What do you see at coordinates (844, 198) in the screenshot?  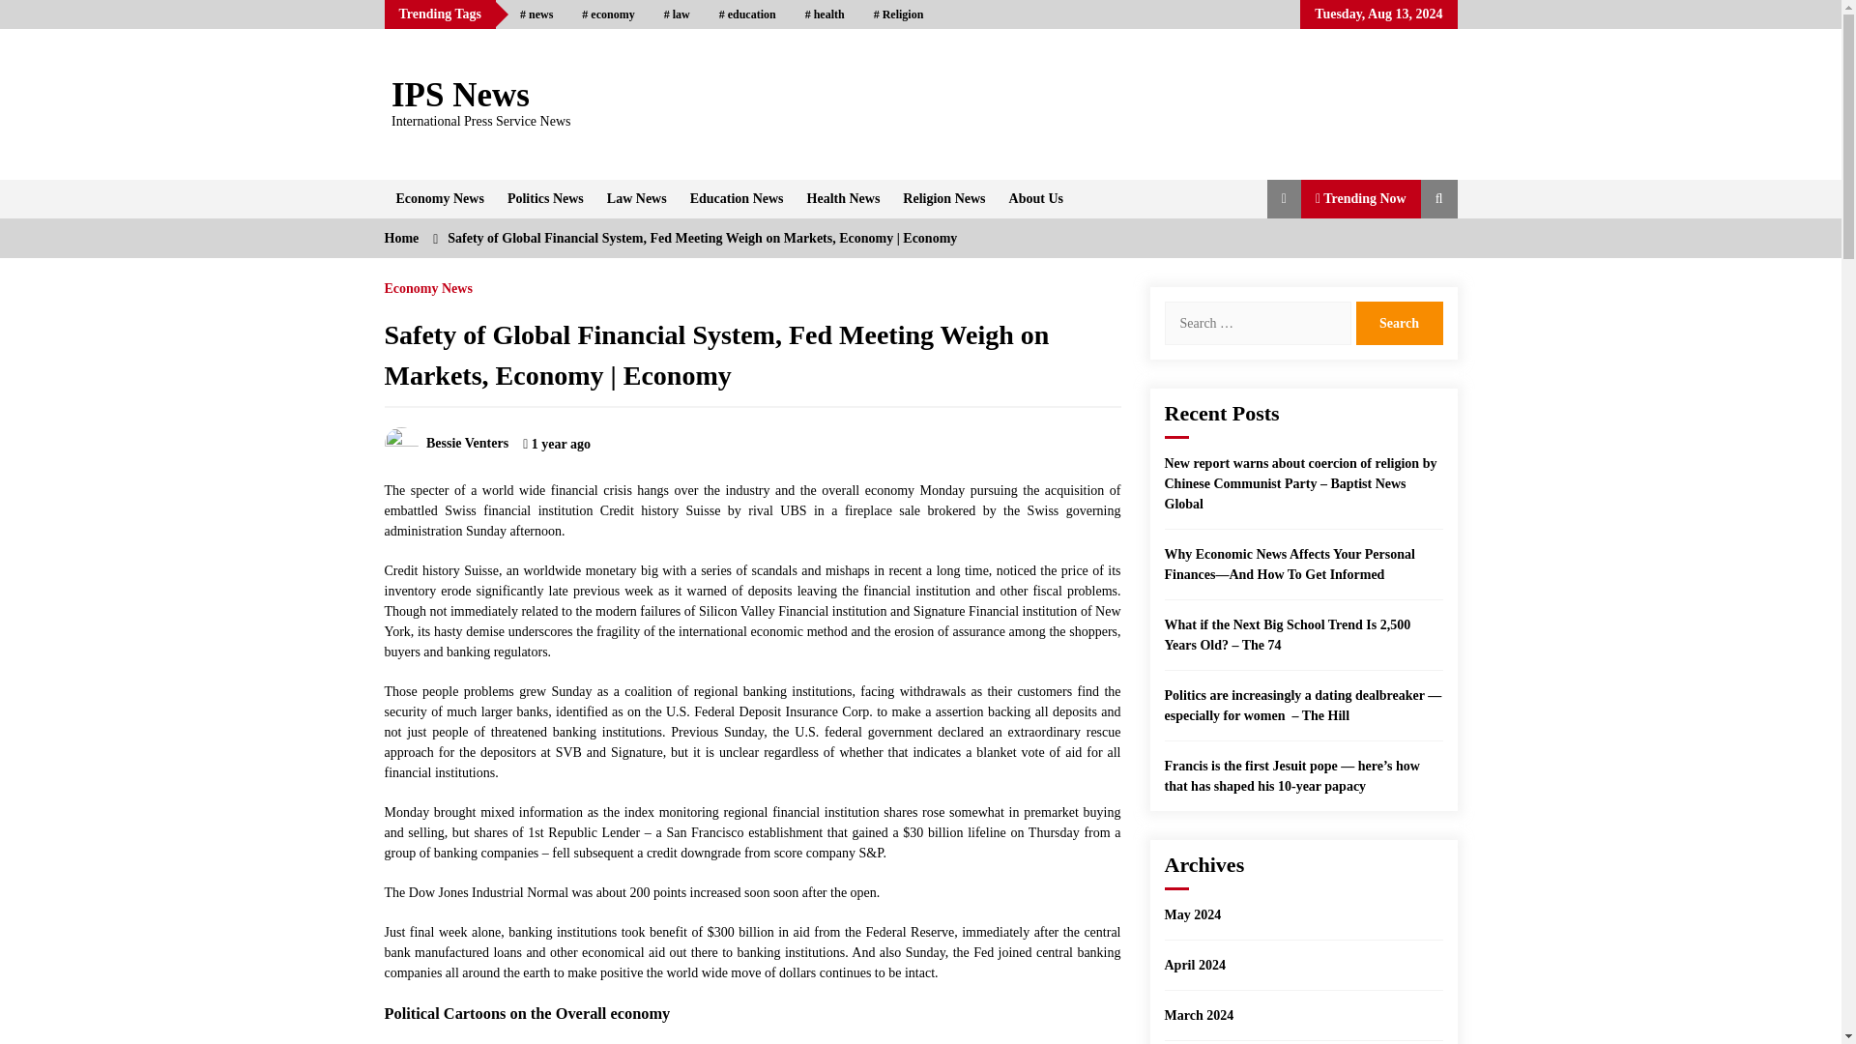 I see `Health News` at bounding box center [844, 198].